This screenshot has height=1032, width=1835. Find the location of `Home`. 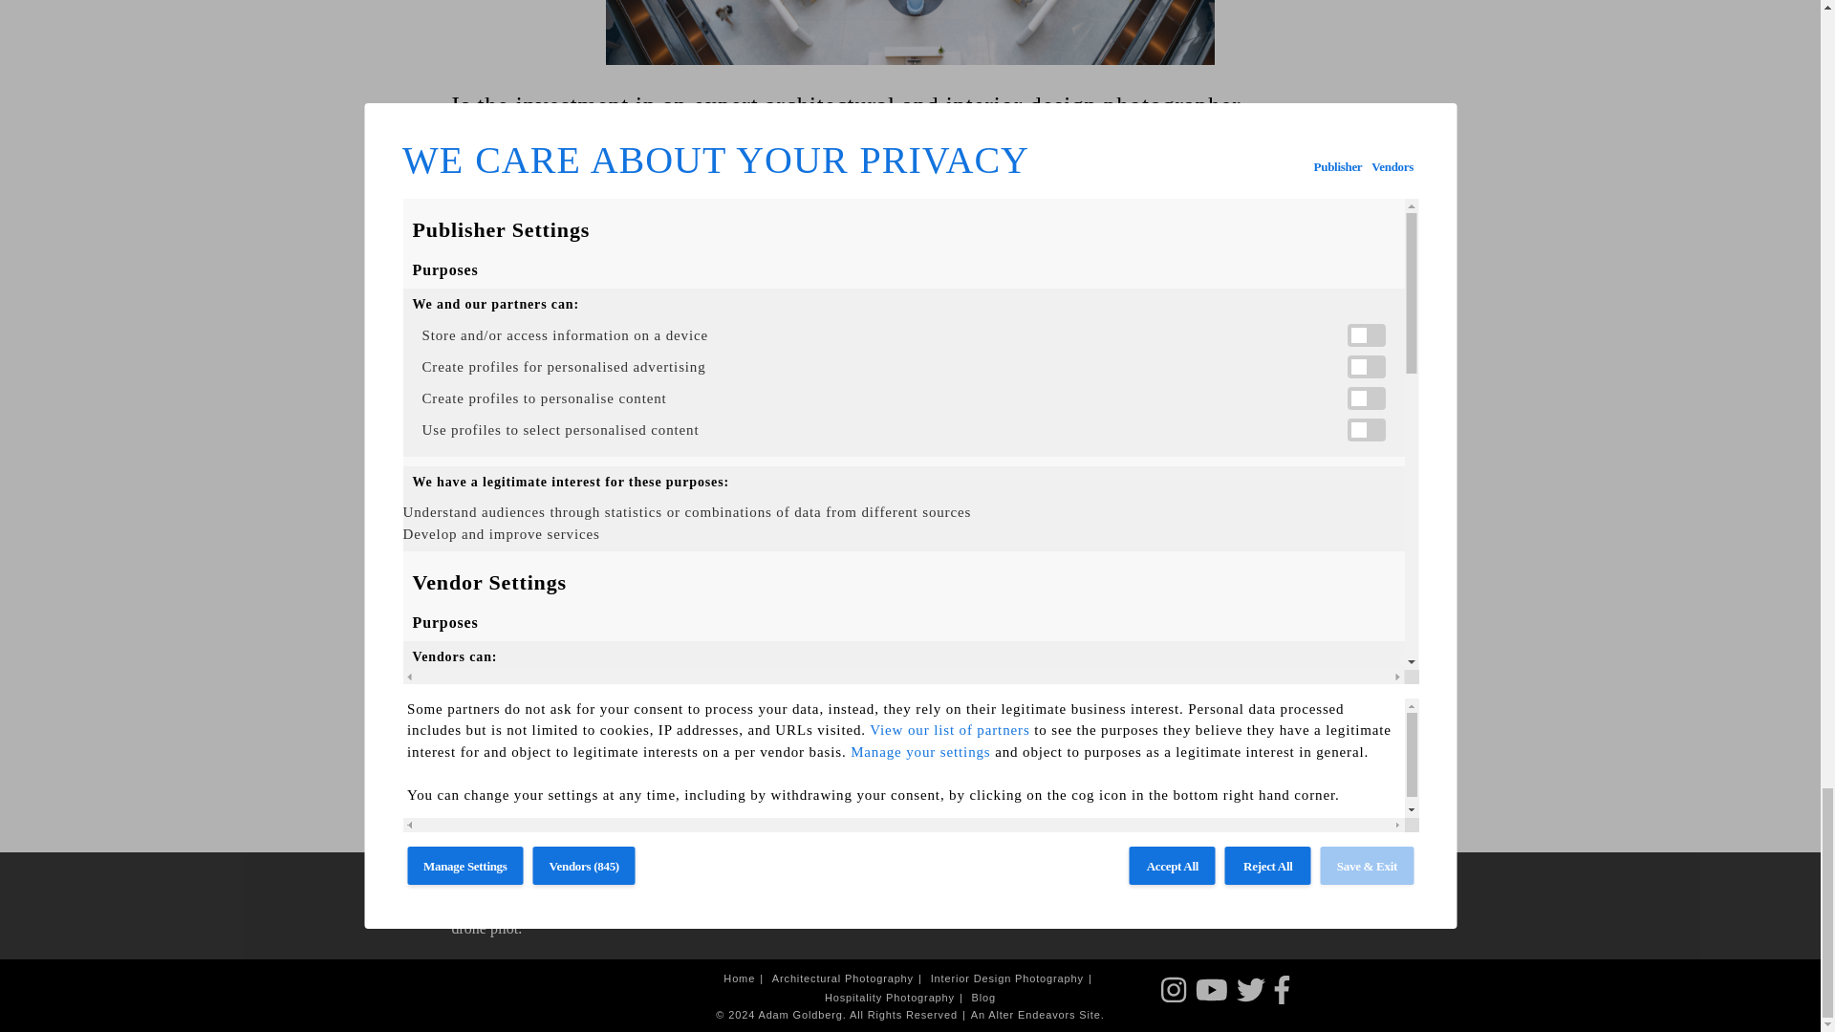

Home is located at coordinates (745, 978).